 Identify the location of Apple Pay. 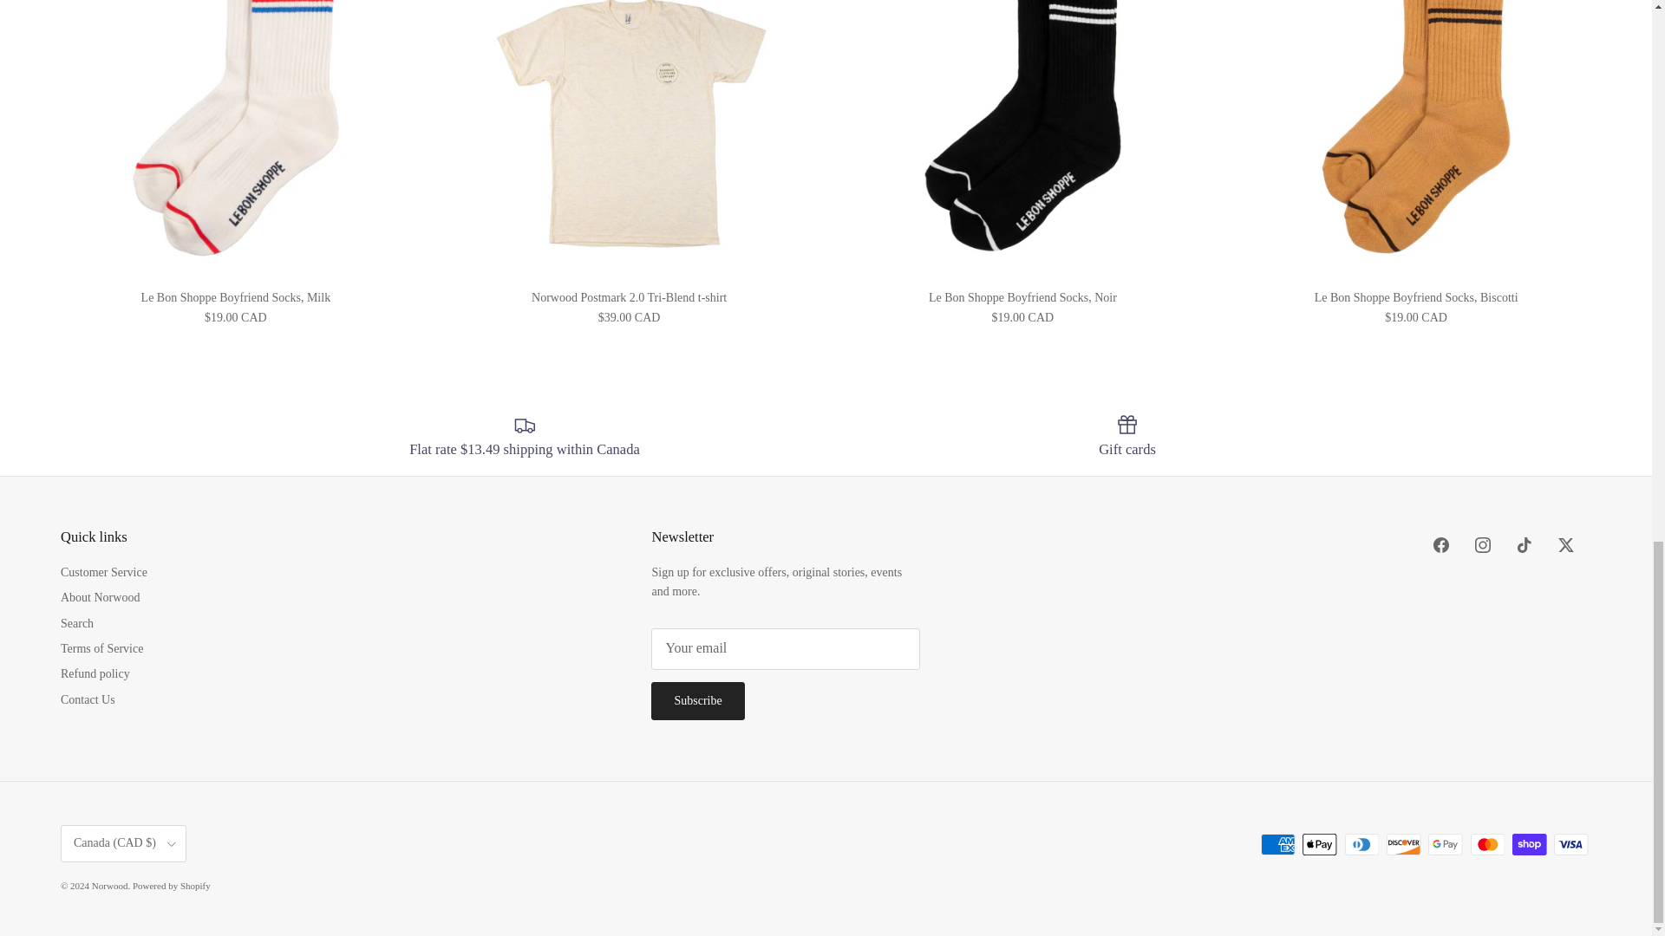
(1319, 844).